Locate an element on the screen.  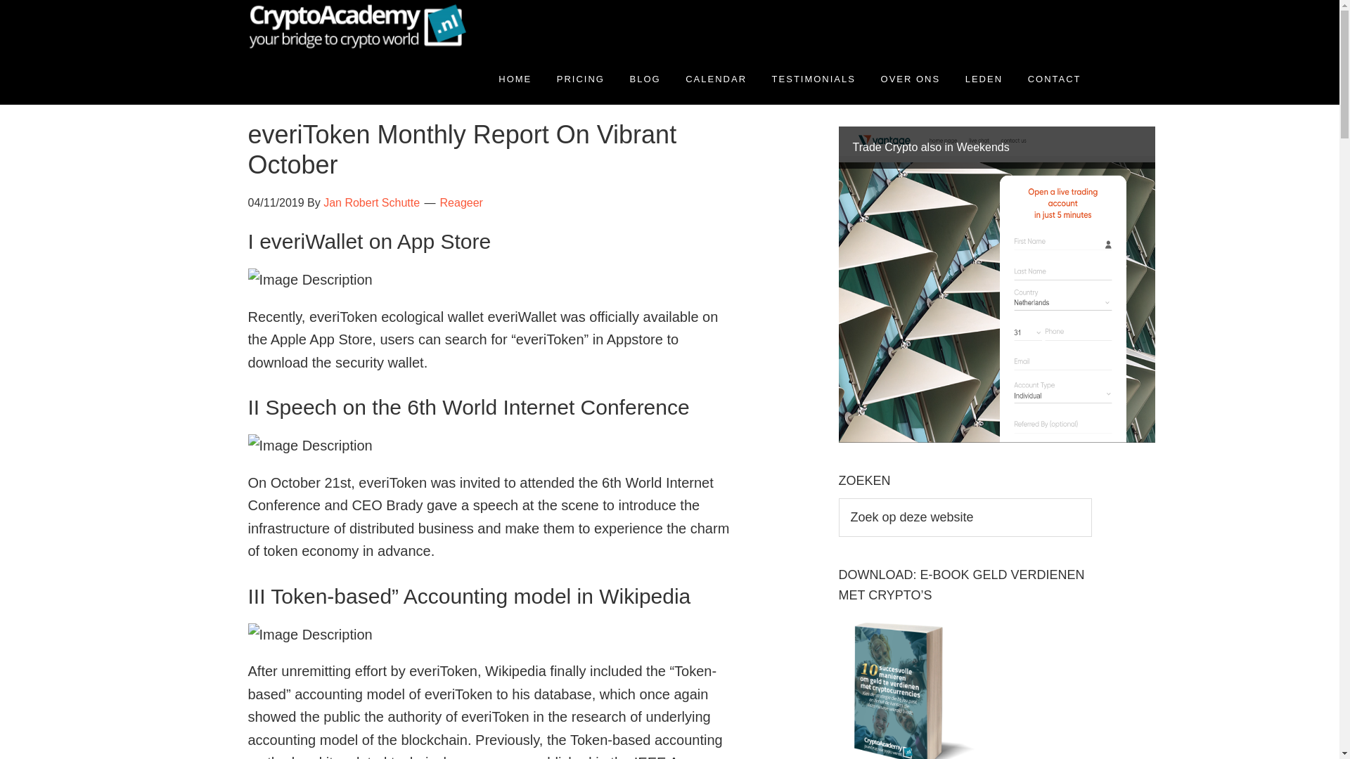
HOME is located at coordinates (515, 79).